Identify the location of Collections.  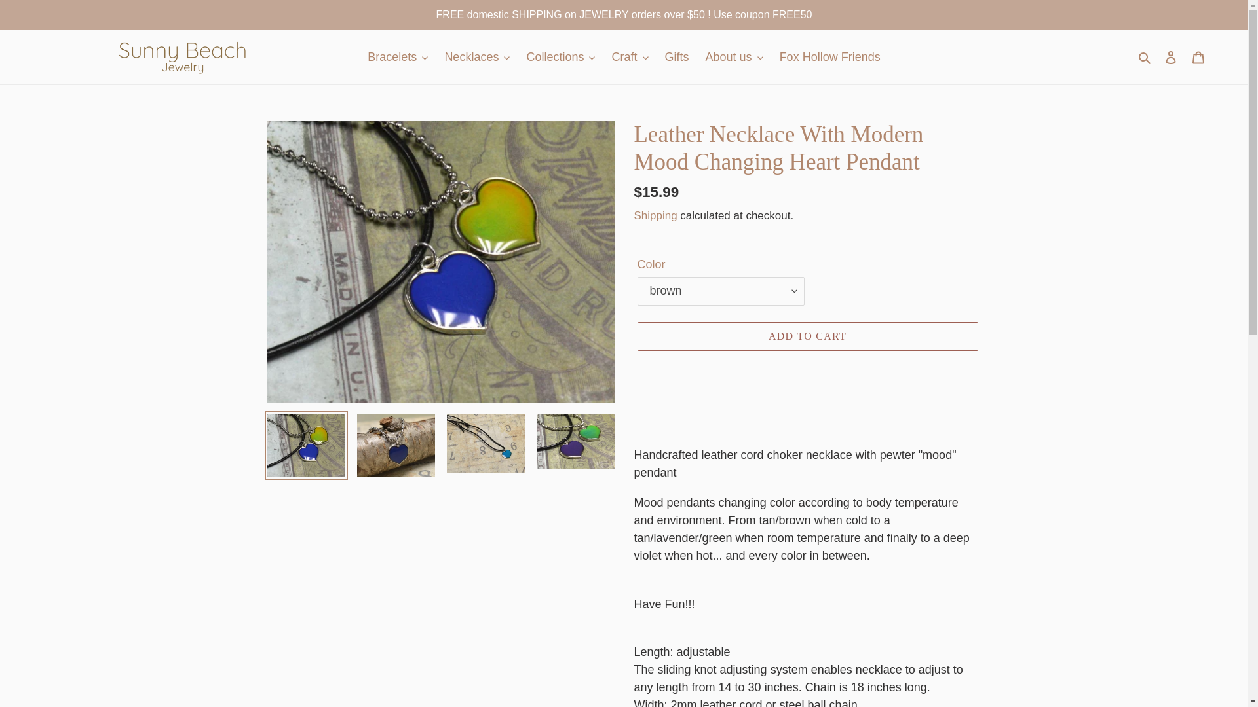
(560, 57).